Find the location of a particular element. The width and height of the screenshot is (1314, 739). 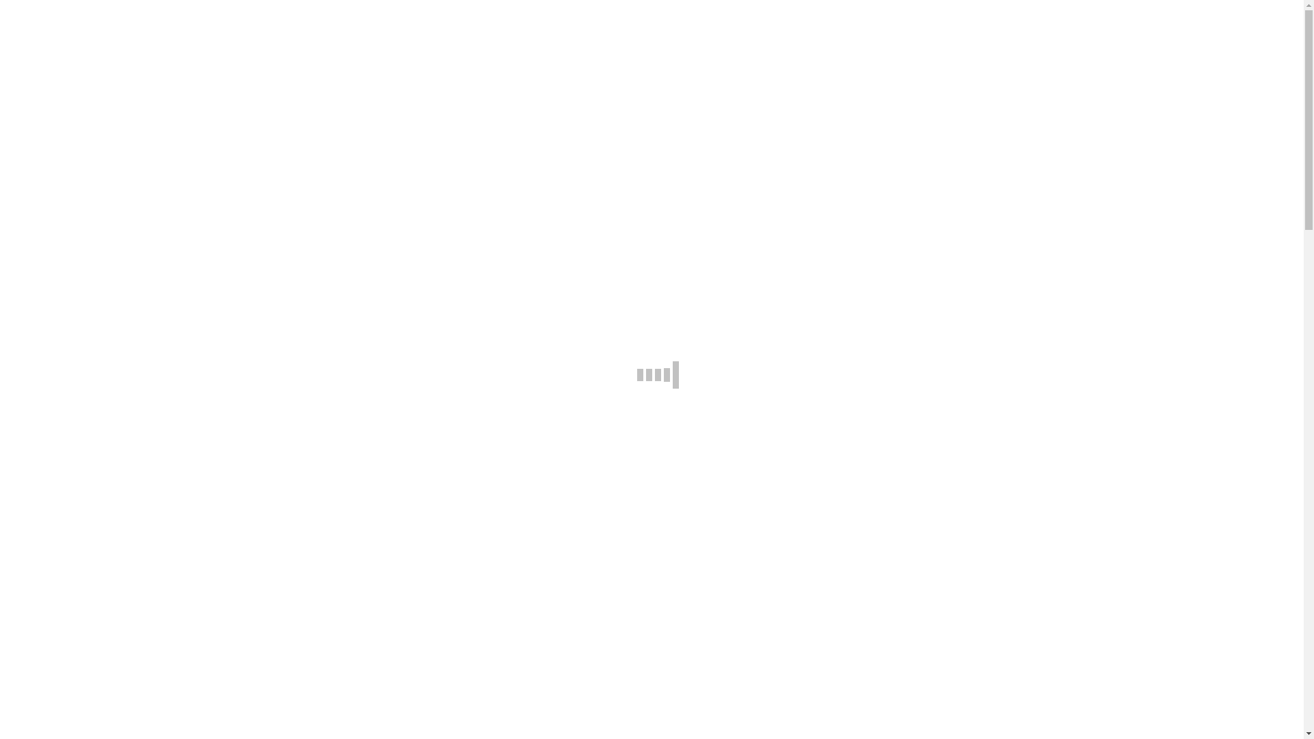

Grey River (JV with Sokoman Minerals) Gold is located at coordinates (189, 420).